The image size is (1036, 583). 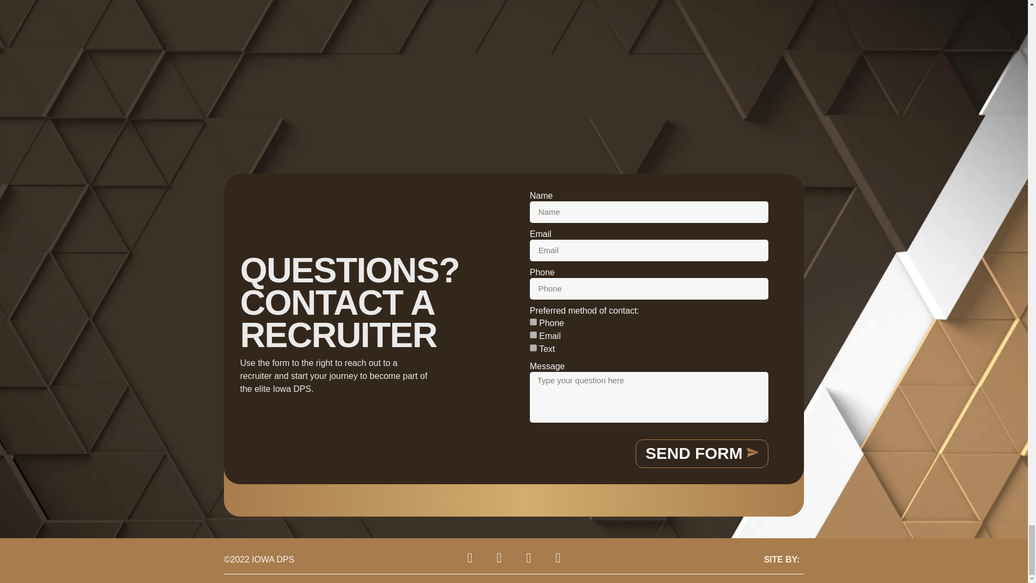 What do you see at coordinates (533, 348) in the screenshot?
I see `Text` at bounding box center [533, 348].